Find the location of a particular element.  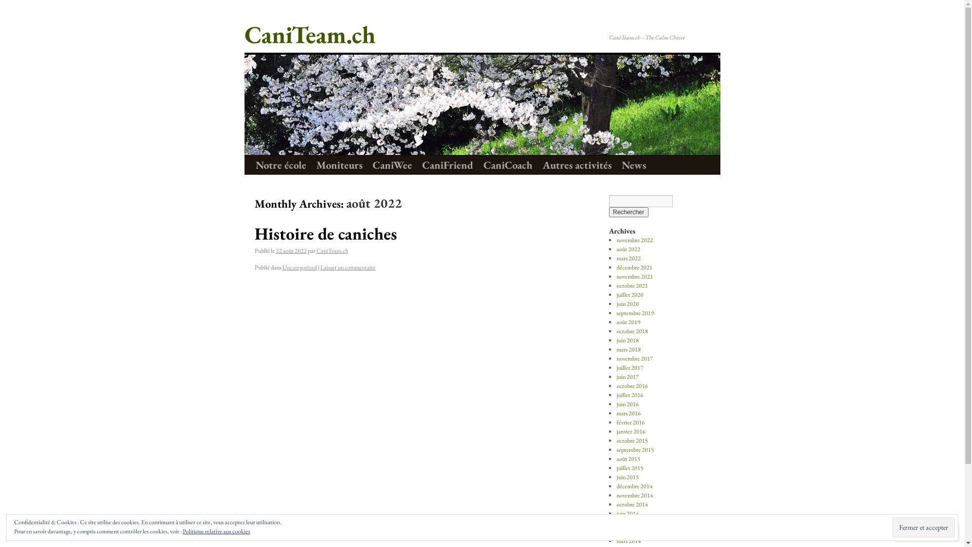

CaniFriend is located at coordinates (448, 165).